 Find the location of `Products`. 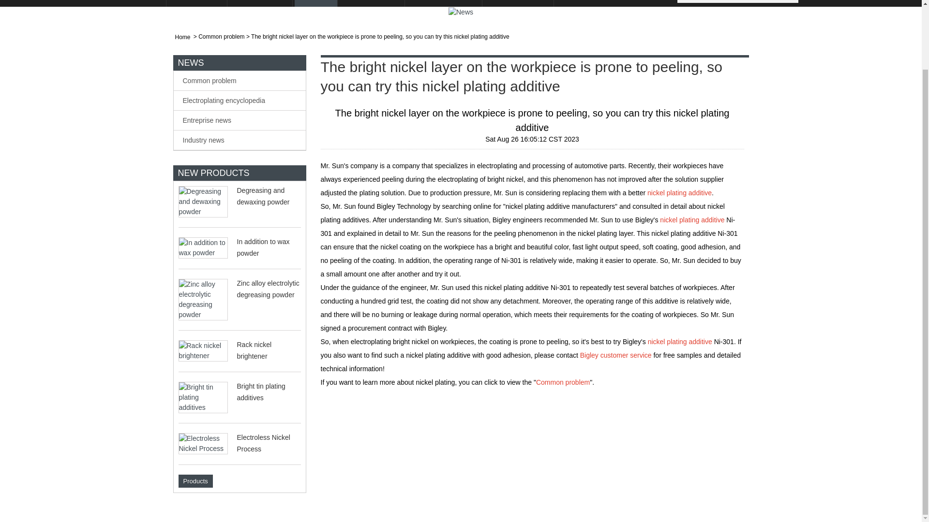

Products is located at coordinates (260, 3).